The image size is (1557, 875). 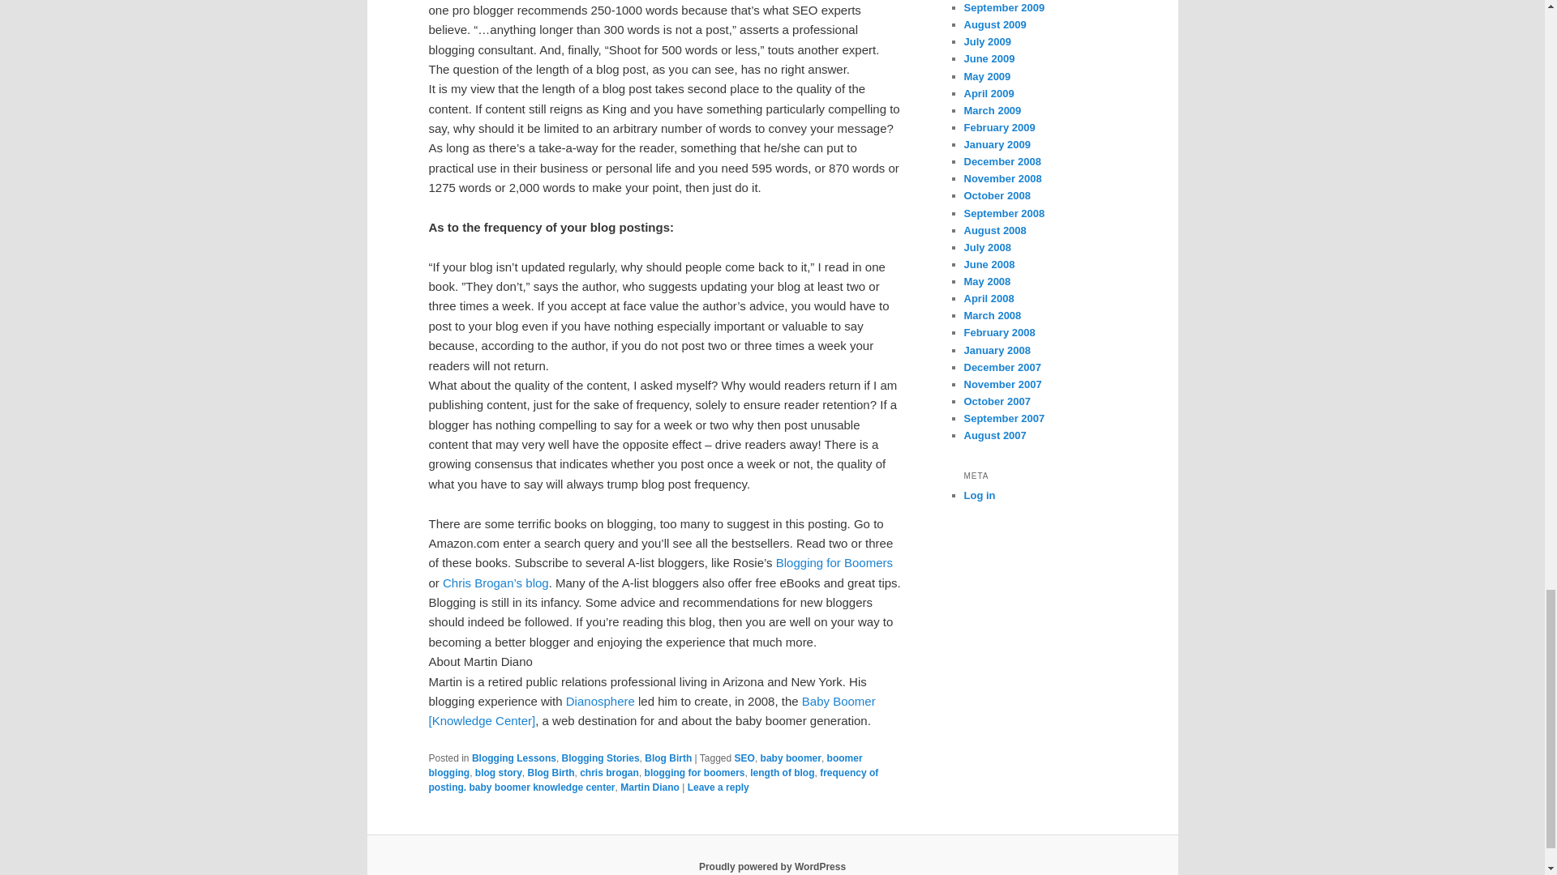 What do you see at coordinates (653, 779) in the screenshot?
I see `frequency of posting. baby boomer knowledge center` at bounding box center [653, 779].